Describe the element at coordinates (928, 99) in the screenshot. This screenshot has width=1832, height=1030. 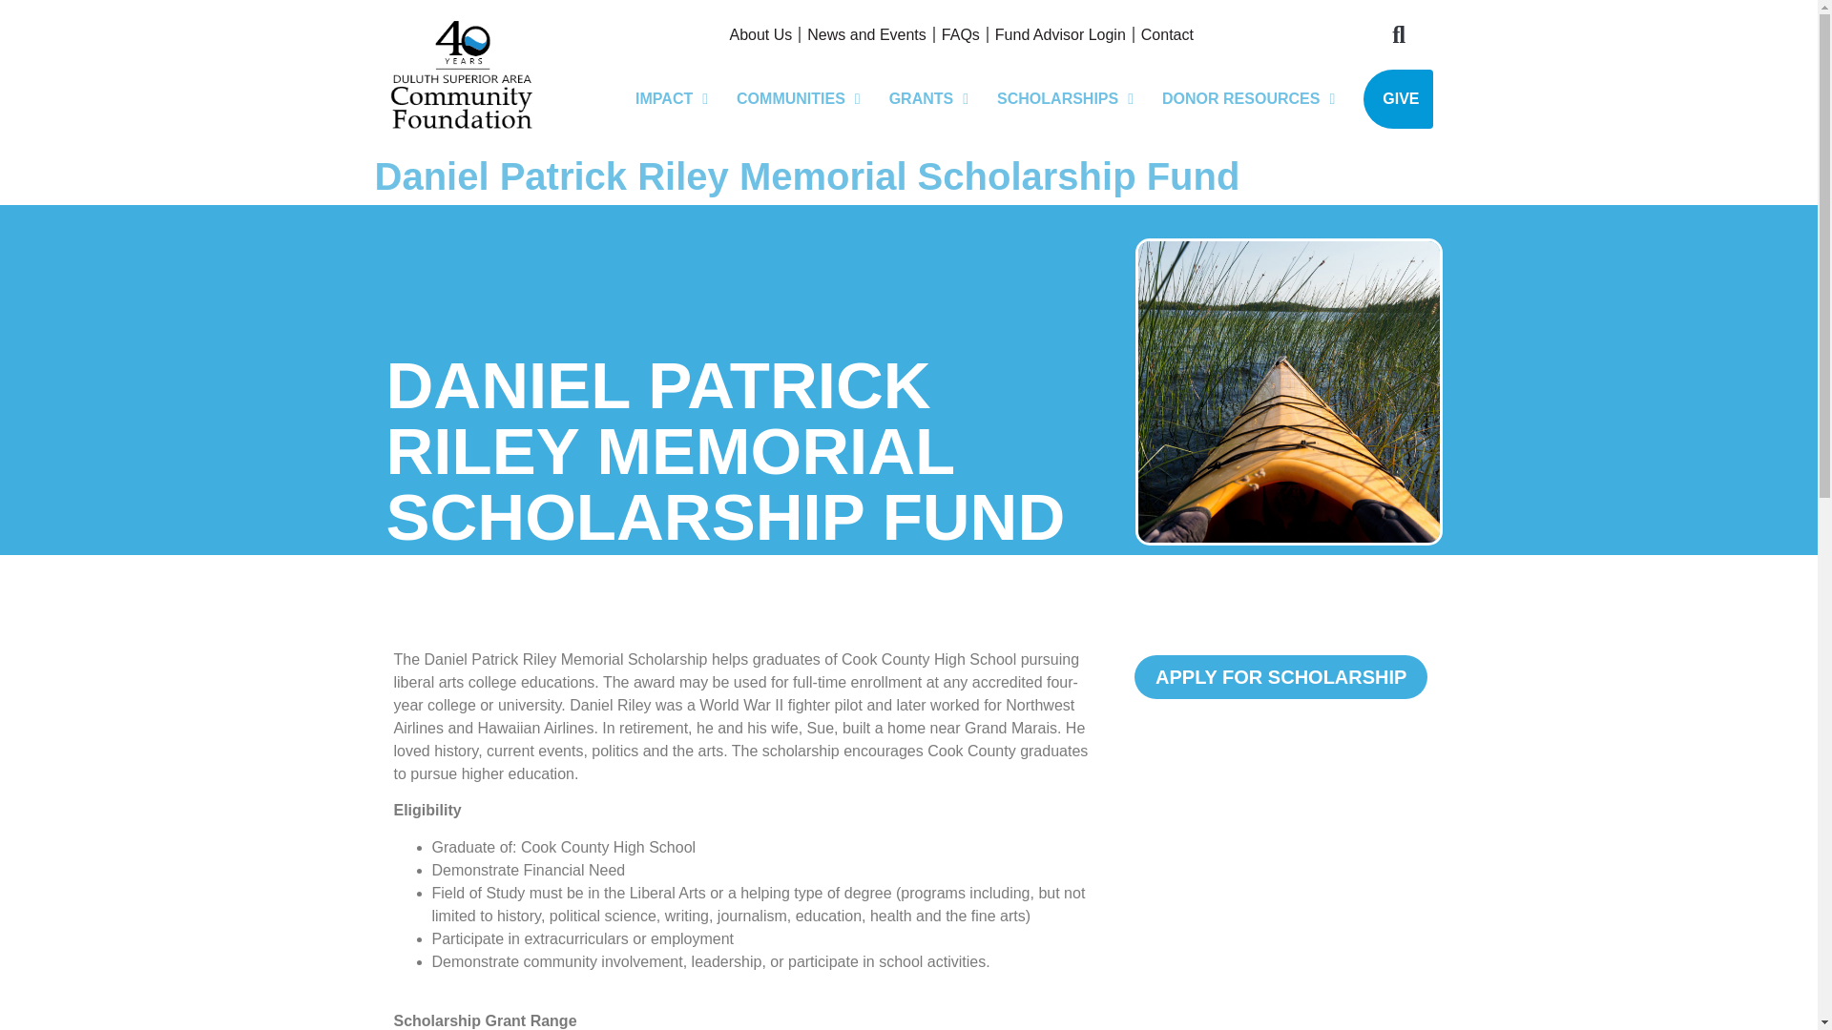
I see `GRANTS` at that location.